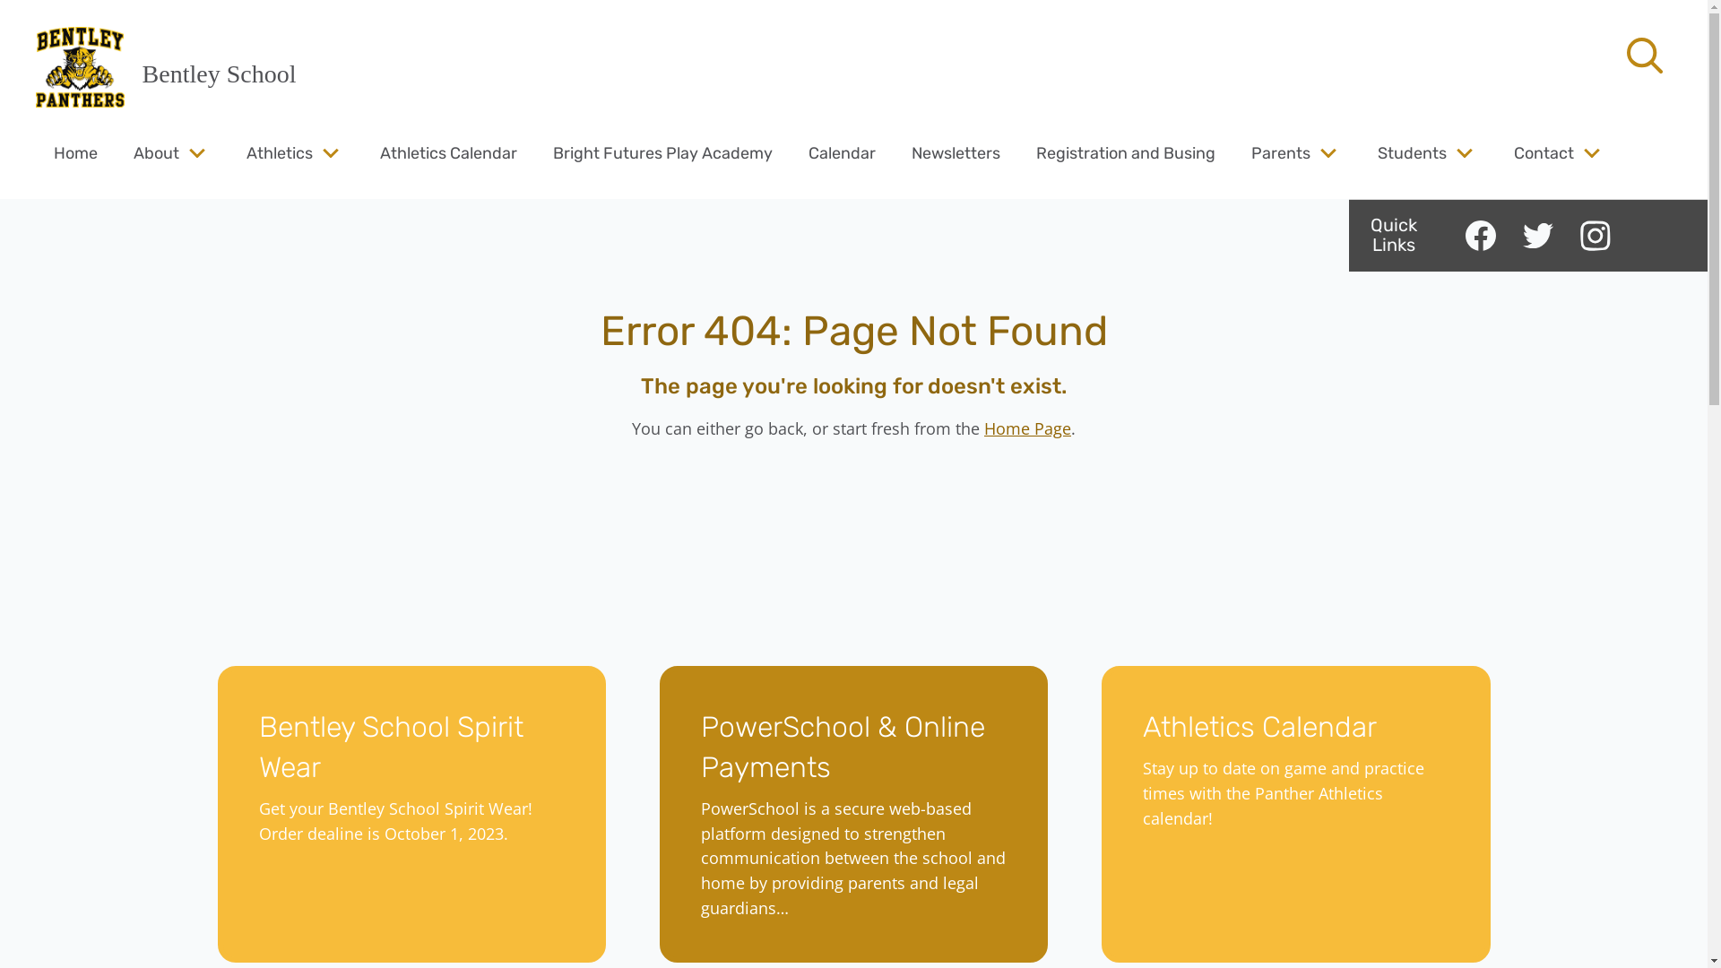 This screenshot has height=968, width=1721. I want to click on Bentley School's Facebook, so click(1481, 236).